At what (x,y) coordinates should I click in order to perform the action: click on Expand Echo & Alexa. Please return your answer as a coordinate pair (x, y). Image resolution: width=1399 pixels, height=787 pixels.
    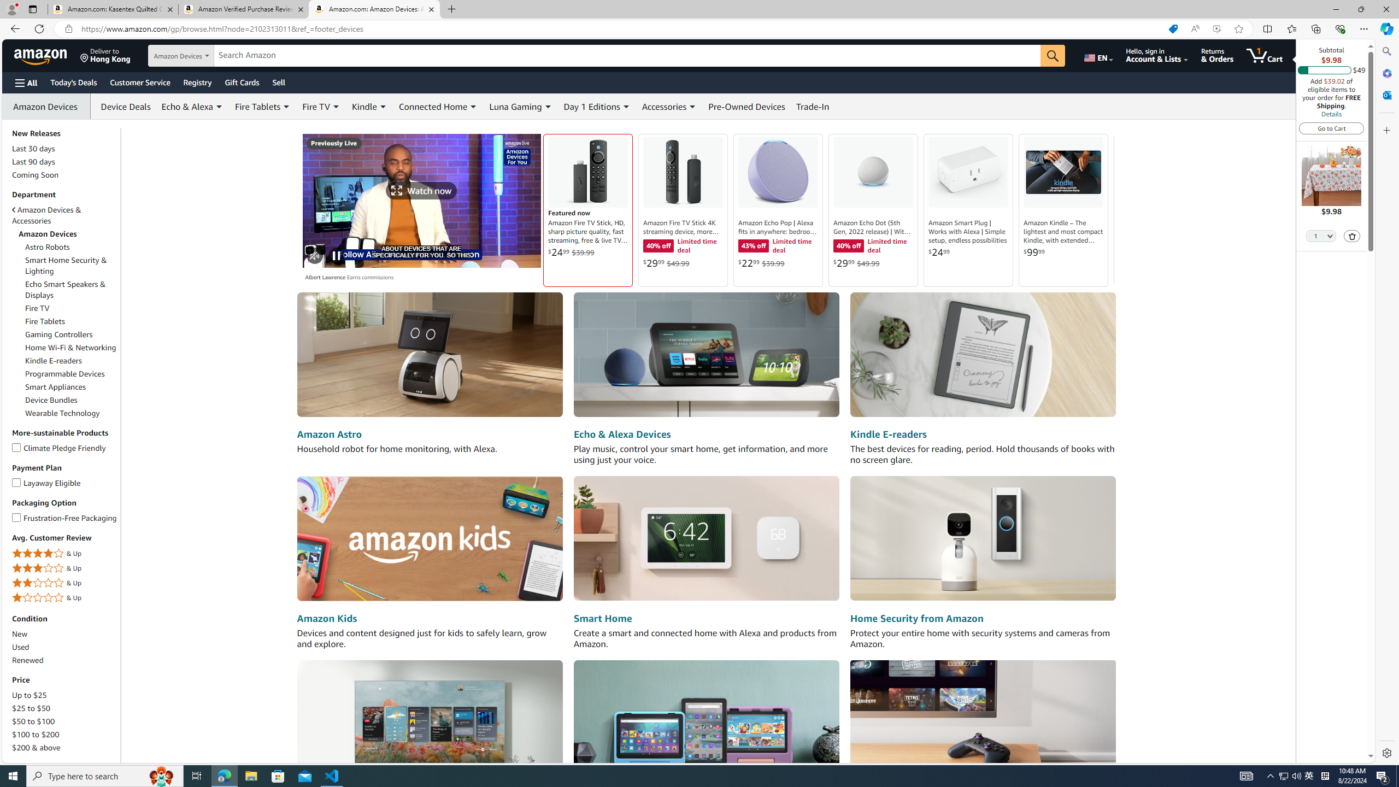
    Looking at the image, I should click on (219, 107).